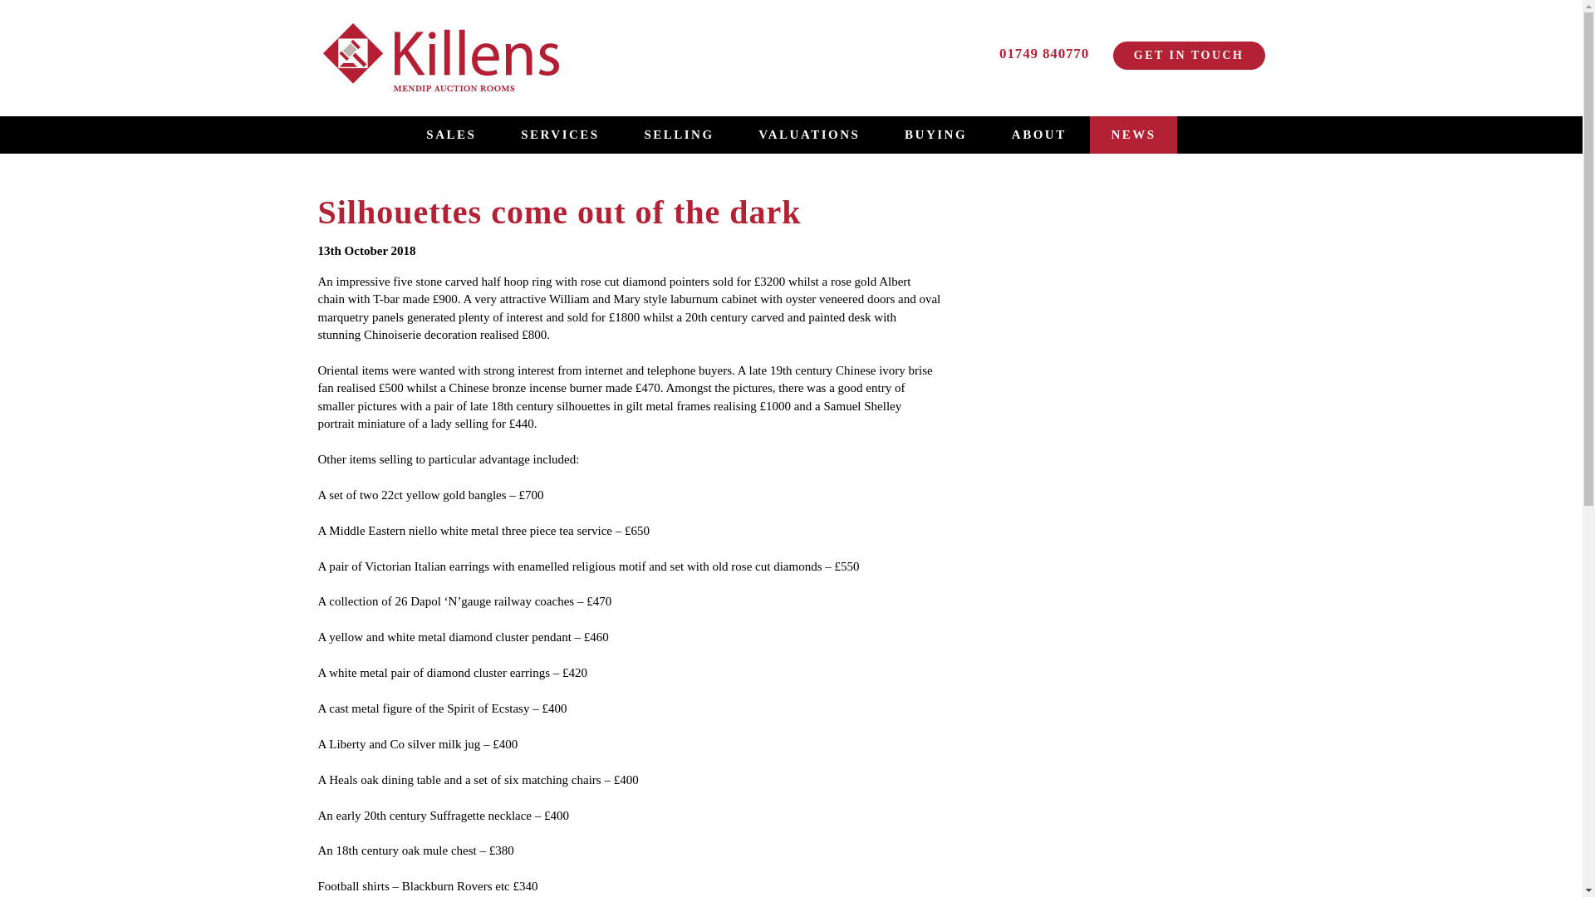 The width and height of the screenshot is (1595, 897). Describe the element at coordinates (450, 135) in the screenshot. I see `SALES` at that location.